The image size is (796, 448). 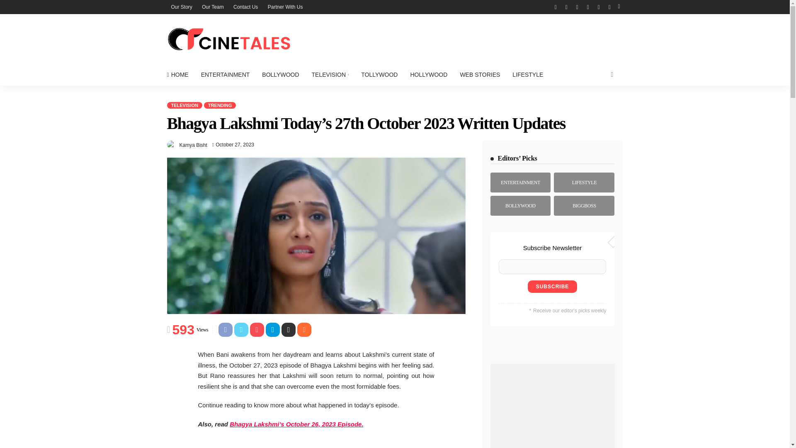 I want to click on HOLLYWOOD, so click(x=429, y=75).